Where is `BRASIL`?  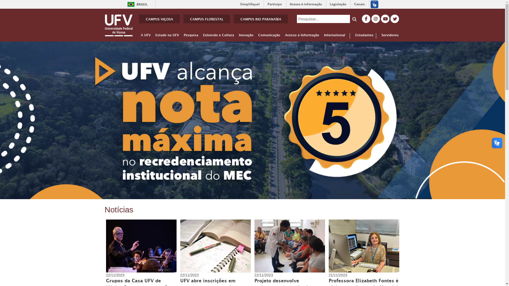
BRASIL is located at coordinates (131, 4).